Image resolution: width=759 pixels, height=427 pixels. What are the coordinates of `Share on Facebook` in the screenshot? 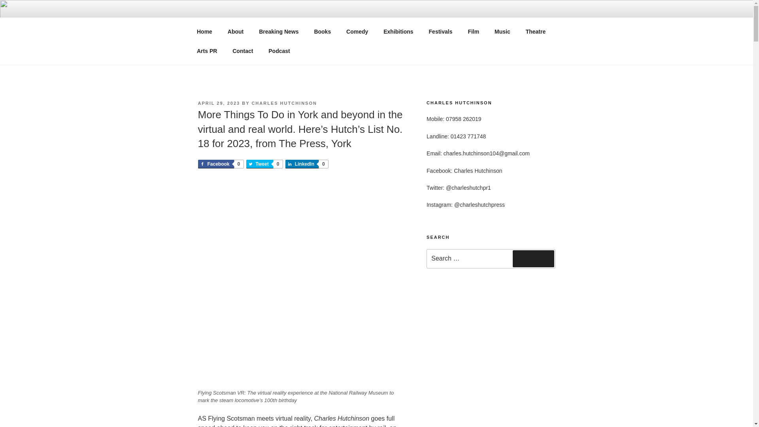 It's located at (503, 32).